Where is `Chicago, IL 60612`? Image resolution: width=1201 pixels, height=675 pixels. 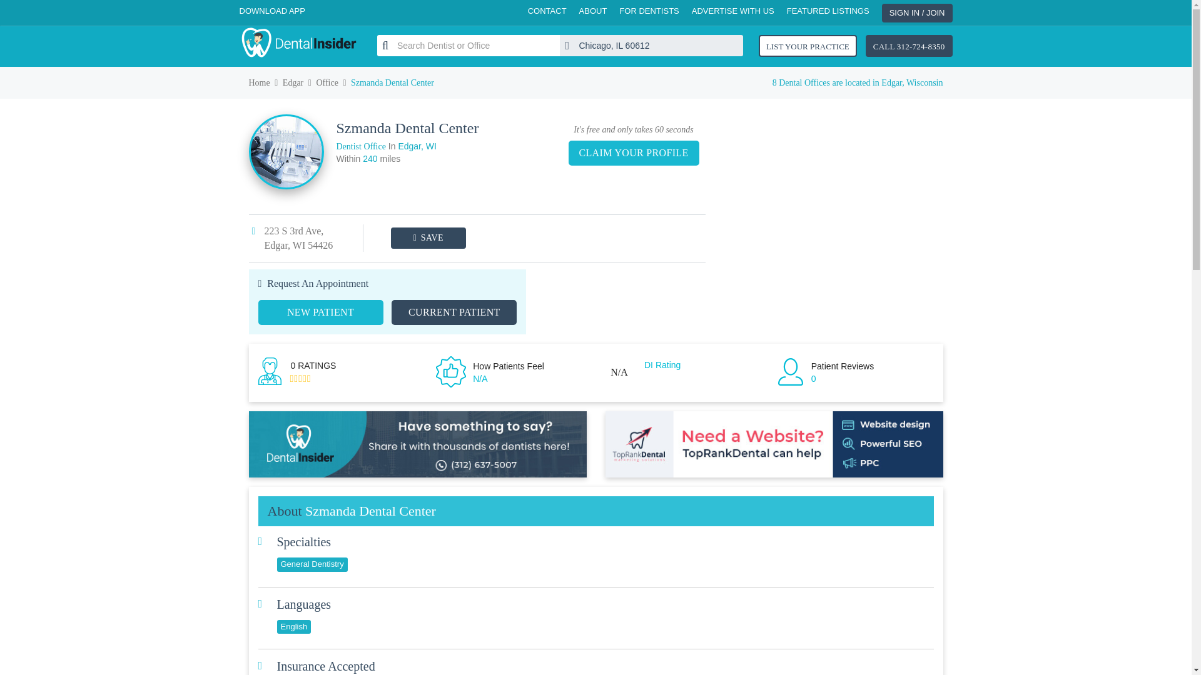 Chicago, IL 60612 is located at coordinates (651, 45).